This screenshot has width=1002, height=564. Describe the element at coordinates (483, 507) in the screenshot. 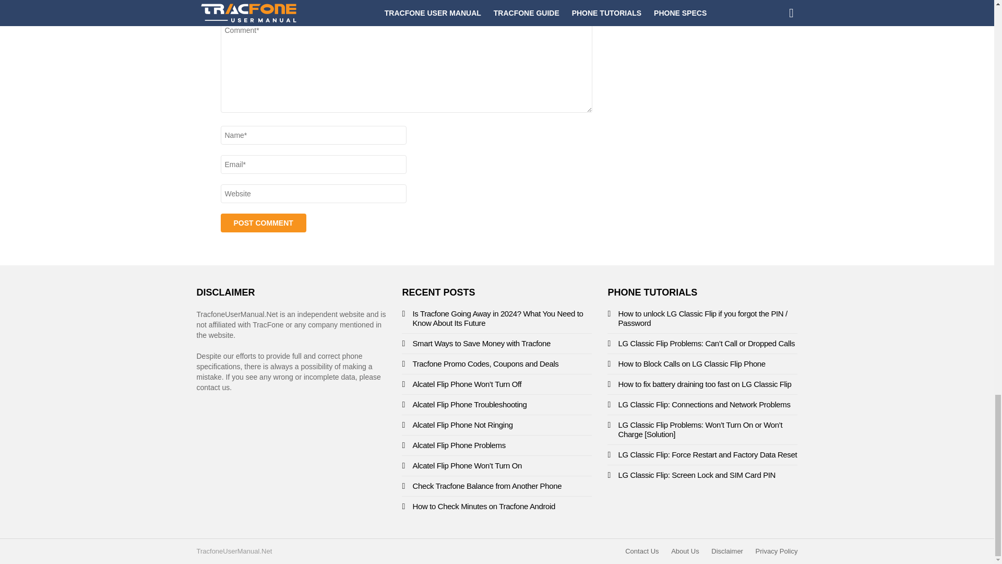

I see `How to Check Minutes on Tracfone Android` at that location.